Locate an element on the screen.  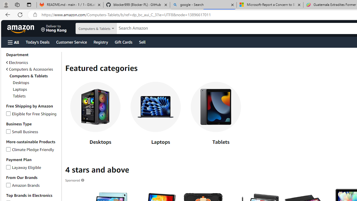
Electronics is located at coordinates (33, 63).